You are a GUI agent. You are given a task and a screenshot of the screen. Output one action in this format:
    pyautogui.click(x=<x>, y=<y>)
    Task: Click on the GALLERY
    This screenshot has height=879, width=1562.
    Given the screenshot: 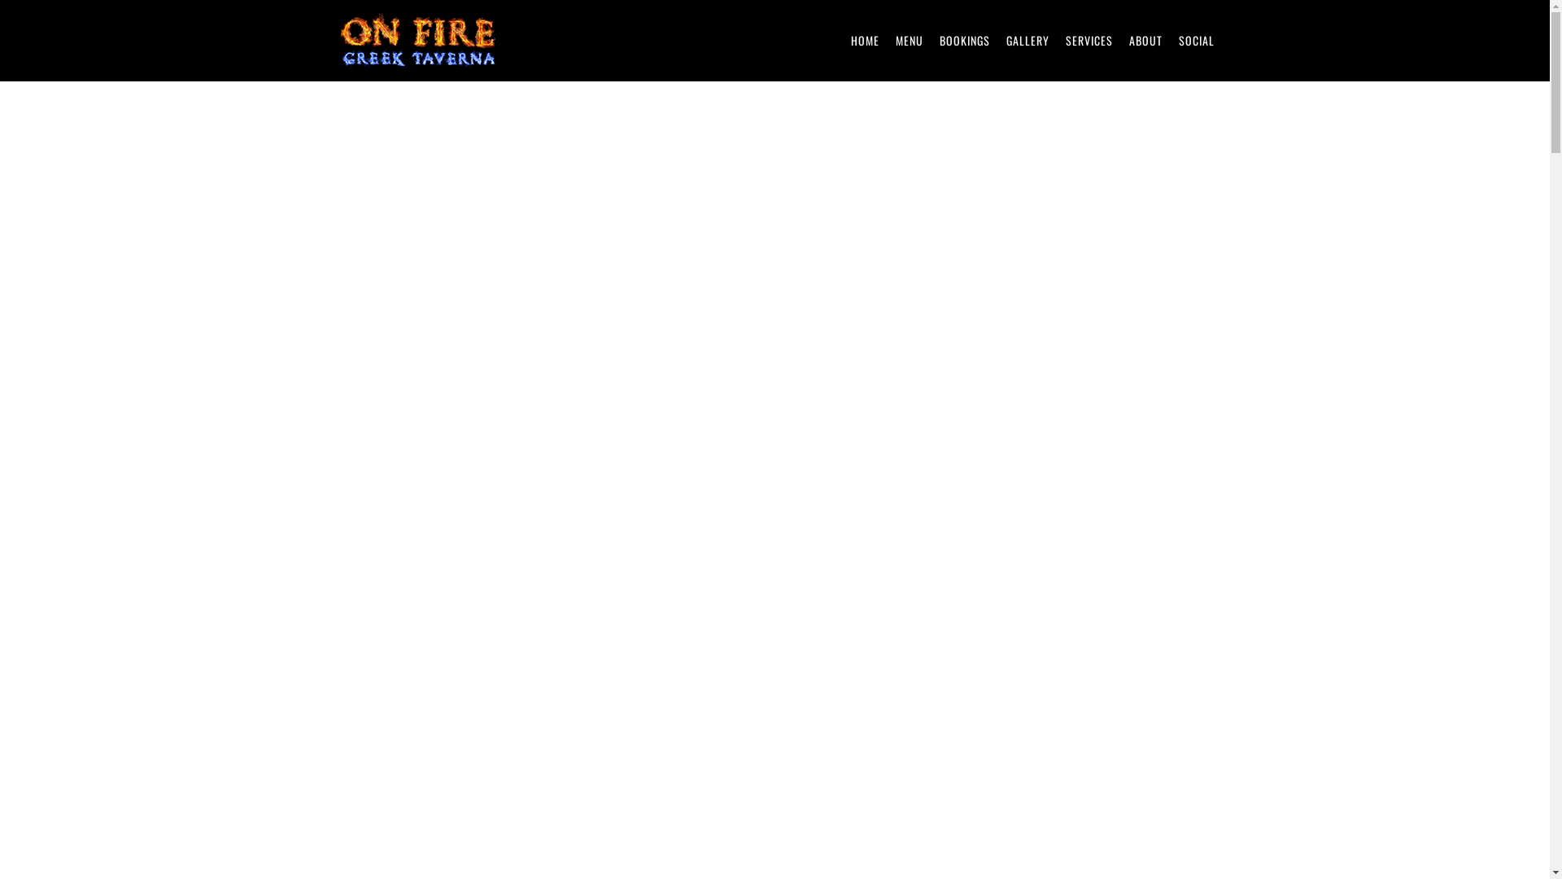 What is the action you would take?
    pyautogui.click(x=1027, y=41)
    